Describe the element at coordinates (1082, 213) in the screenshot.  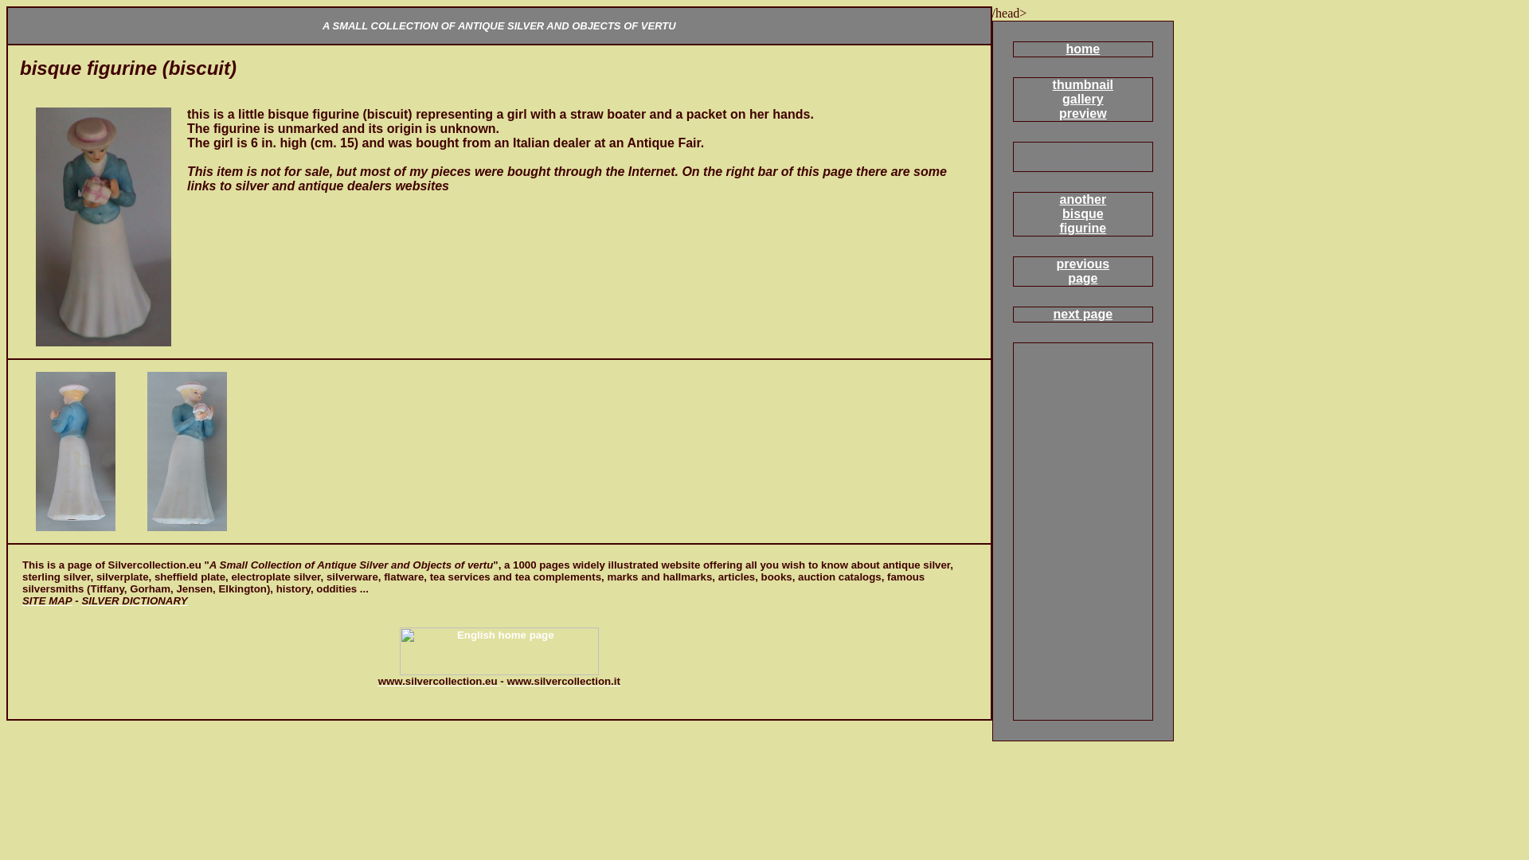
I see `Advertisement` at that location.